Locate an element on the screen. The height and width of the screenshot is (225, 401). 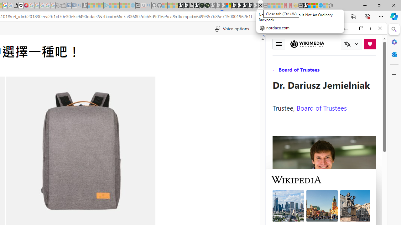
Toggle menu is located at coordinates (279, 44).